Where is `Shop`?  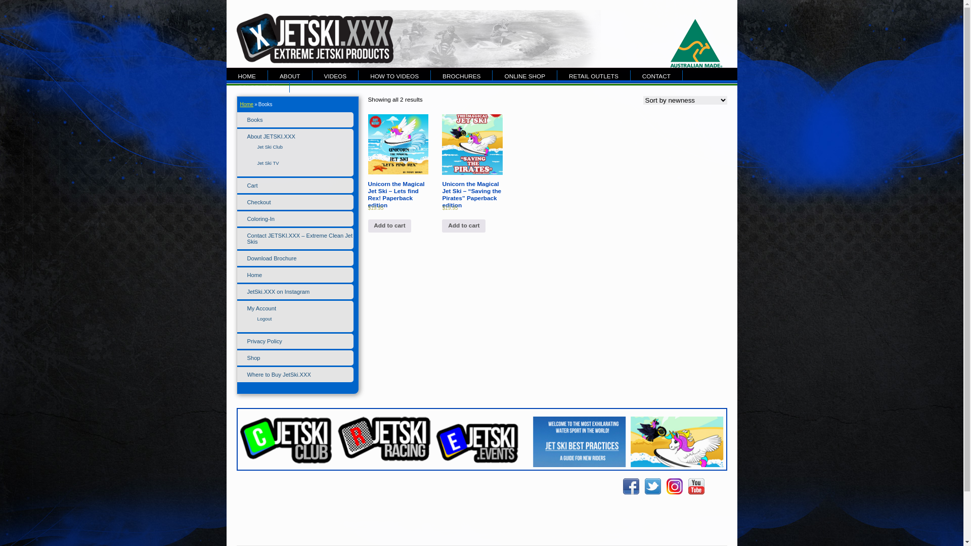 Shop is located at coordinates (253, 358).